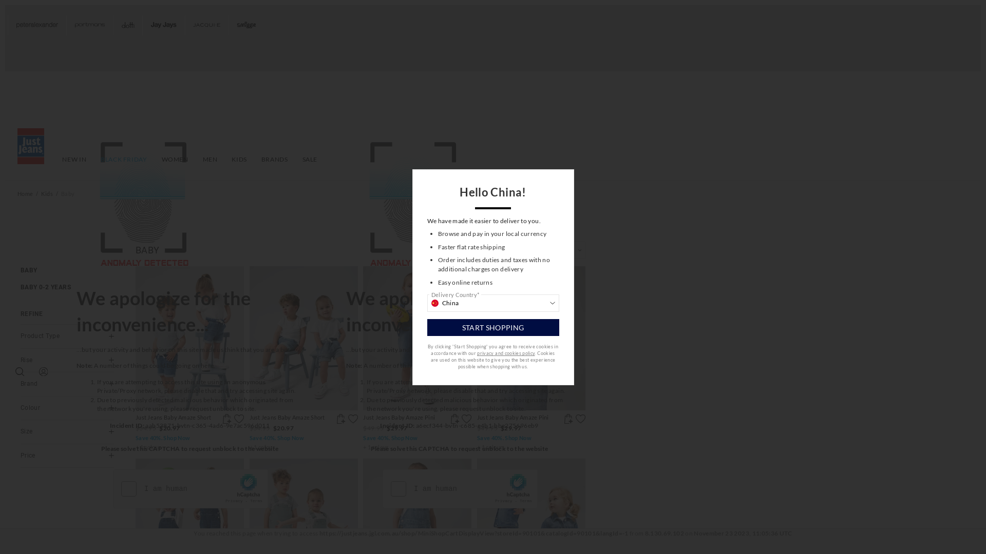  Describe the element at coordinates (67, 424) in the screenshot. I see `Blue` at that location.